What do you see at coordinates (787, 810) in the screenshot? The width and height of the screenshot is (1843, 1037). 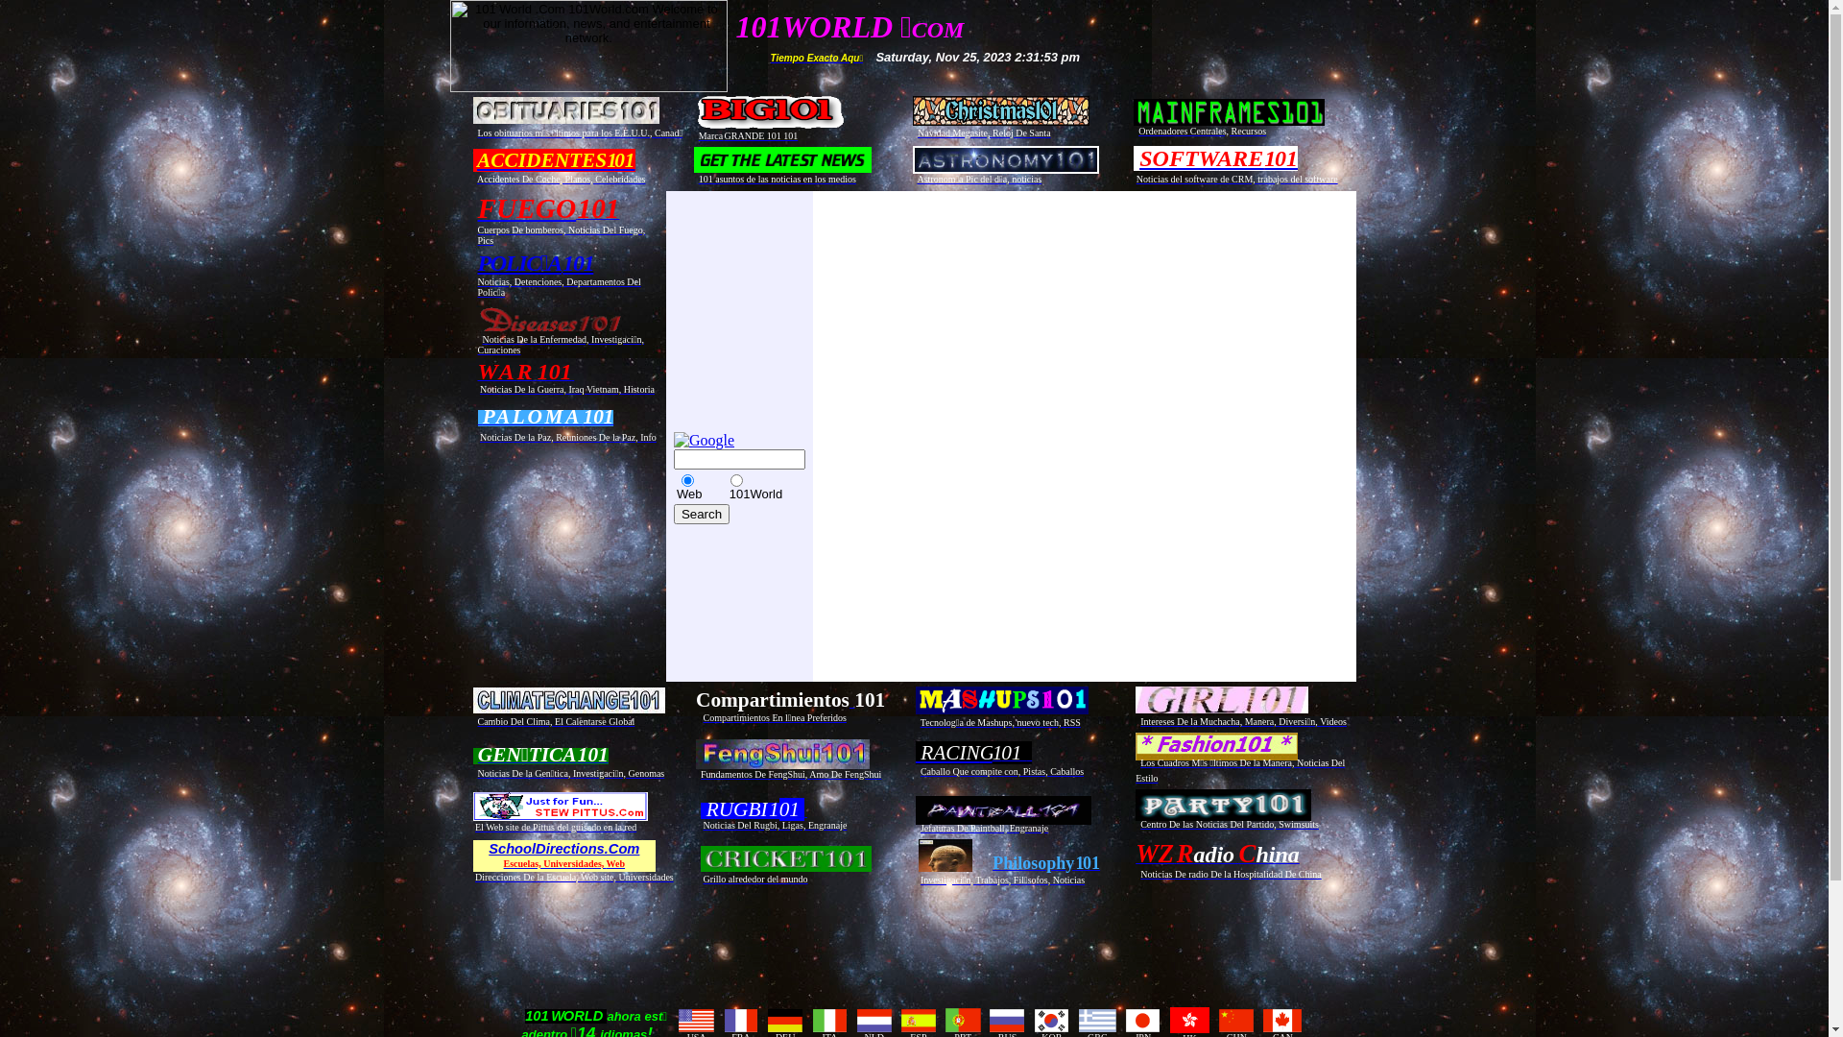 I see `101` at bounding box center [787, 810].